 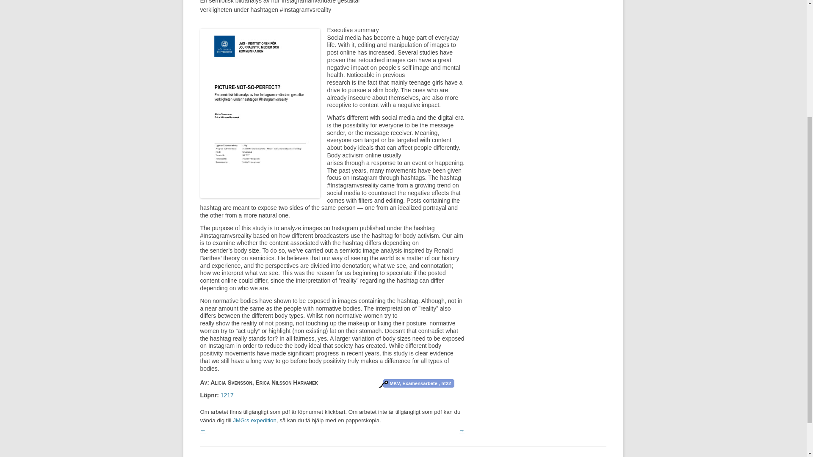 What do you see at coordinates (254, 421) in the screenshot?
I see `JMG:s expedition` at bounding box center [254, 421].